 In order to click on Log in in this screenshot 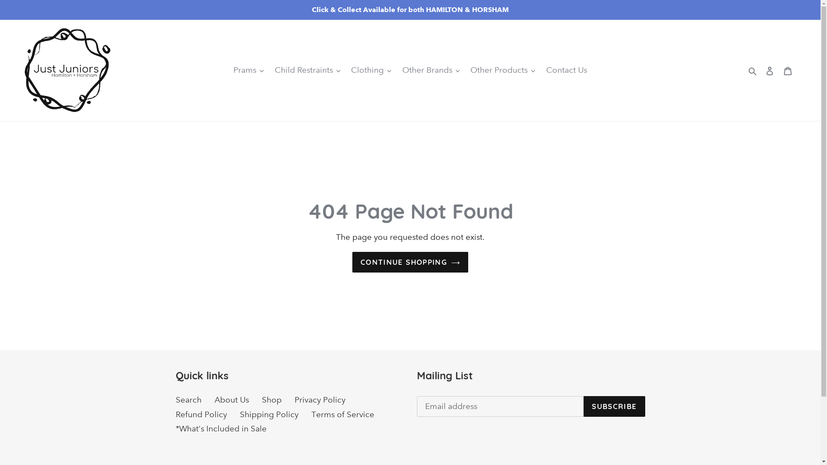, I will do `click(770, 71)`.